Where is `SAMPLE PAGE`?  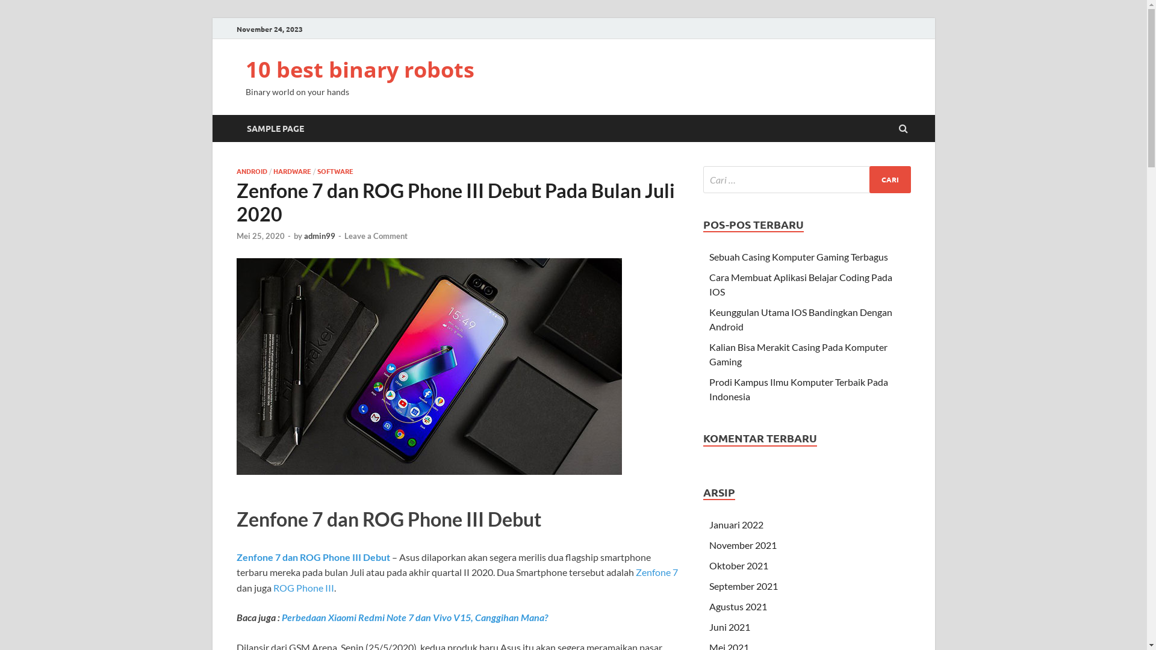 SAMPLE PAGE is located at coordinates (275, 129).